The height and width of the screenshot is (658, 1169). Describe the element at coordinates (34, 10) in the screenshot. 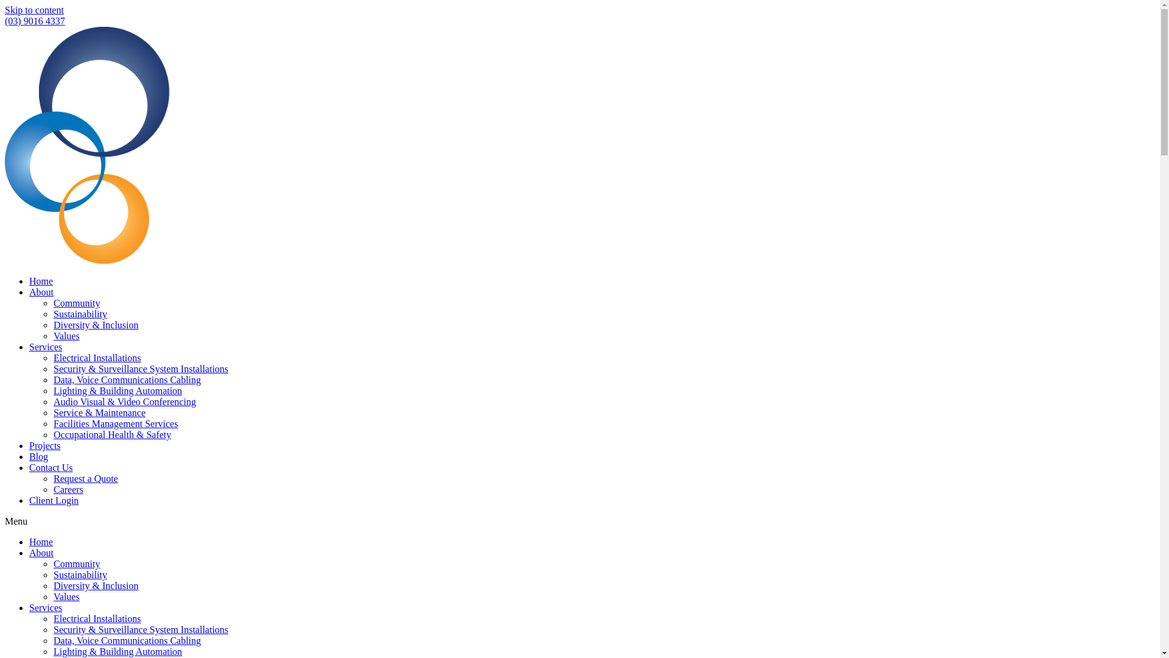

I see `Skip to content` at that location.